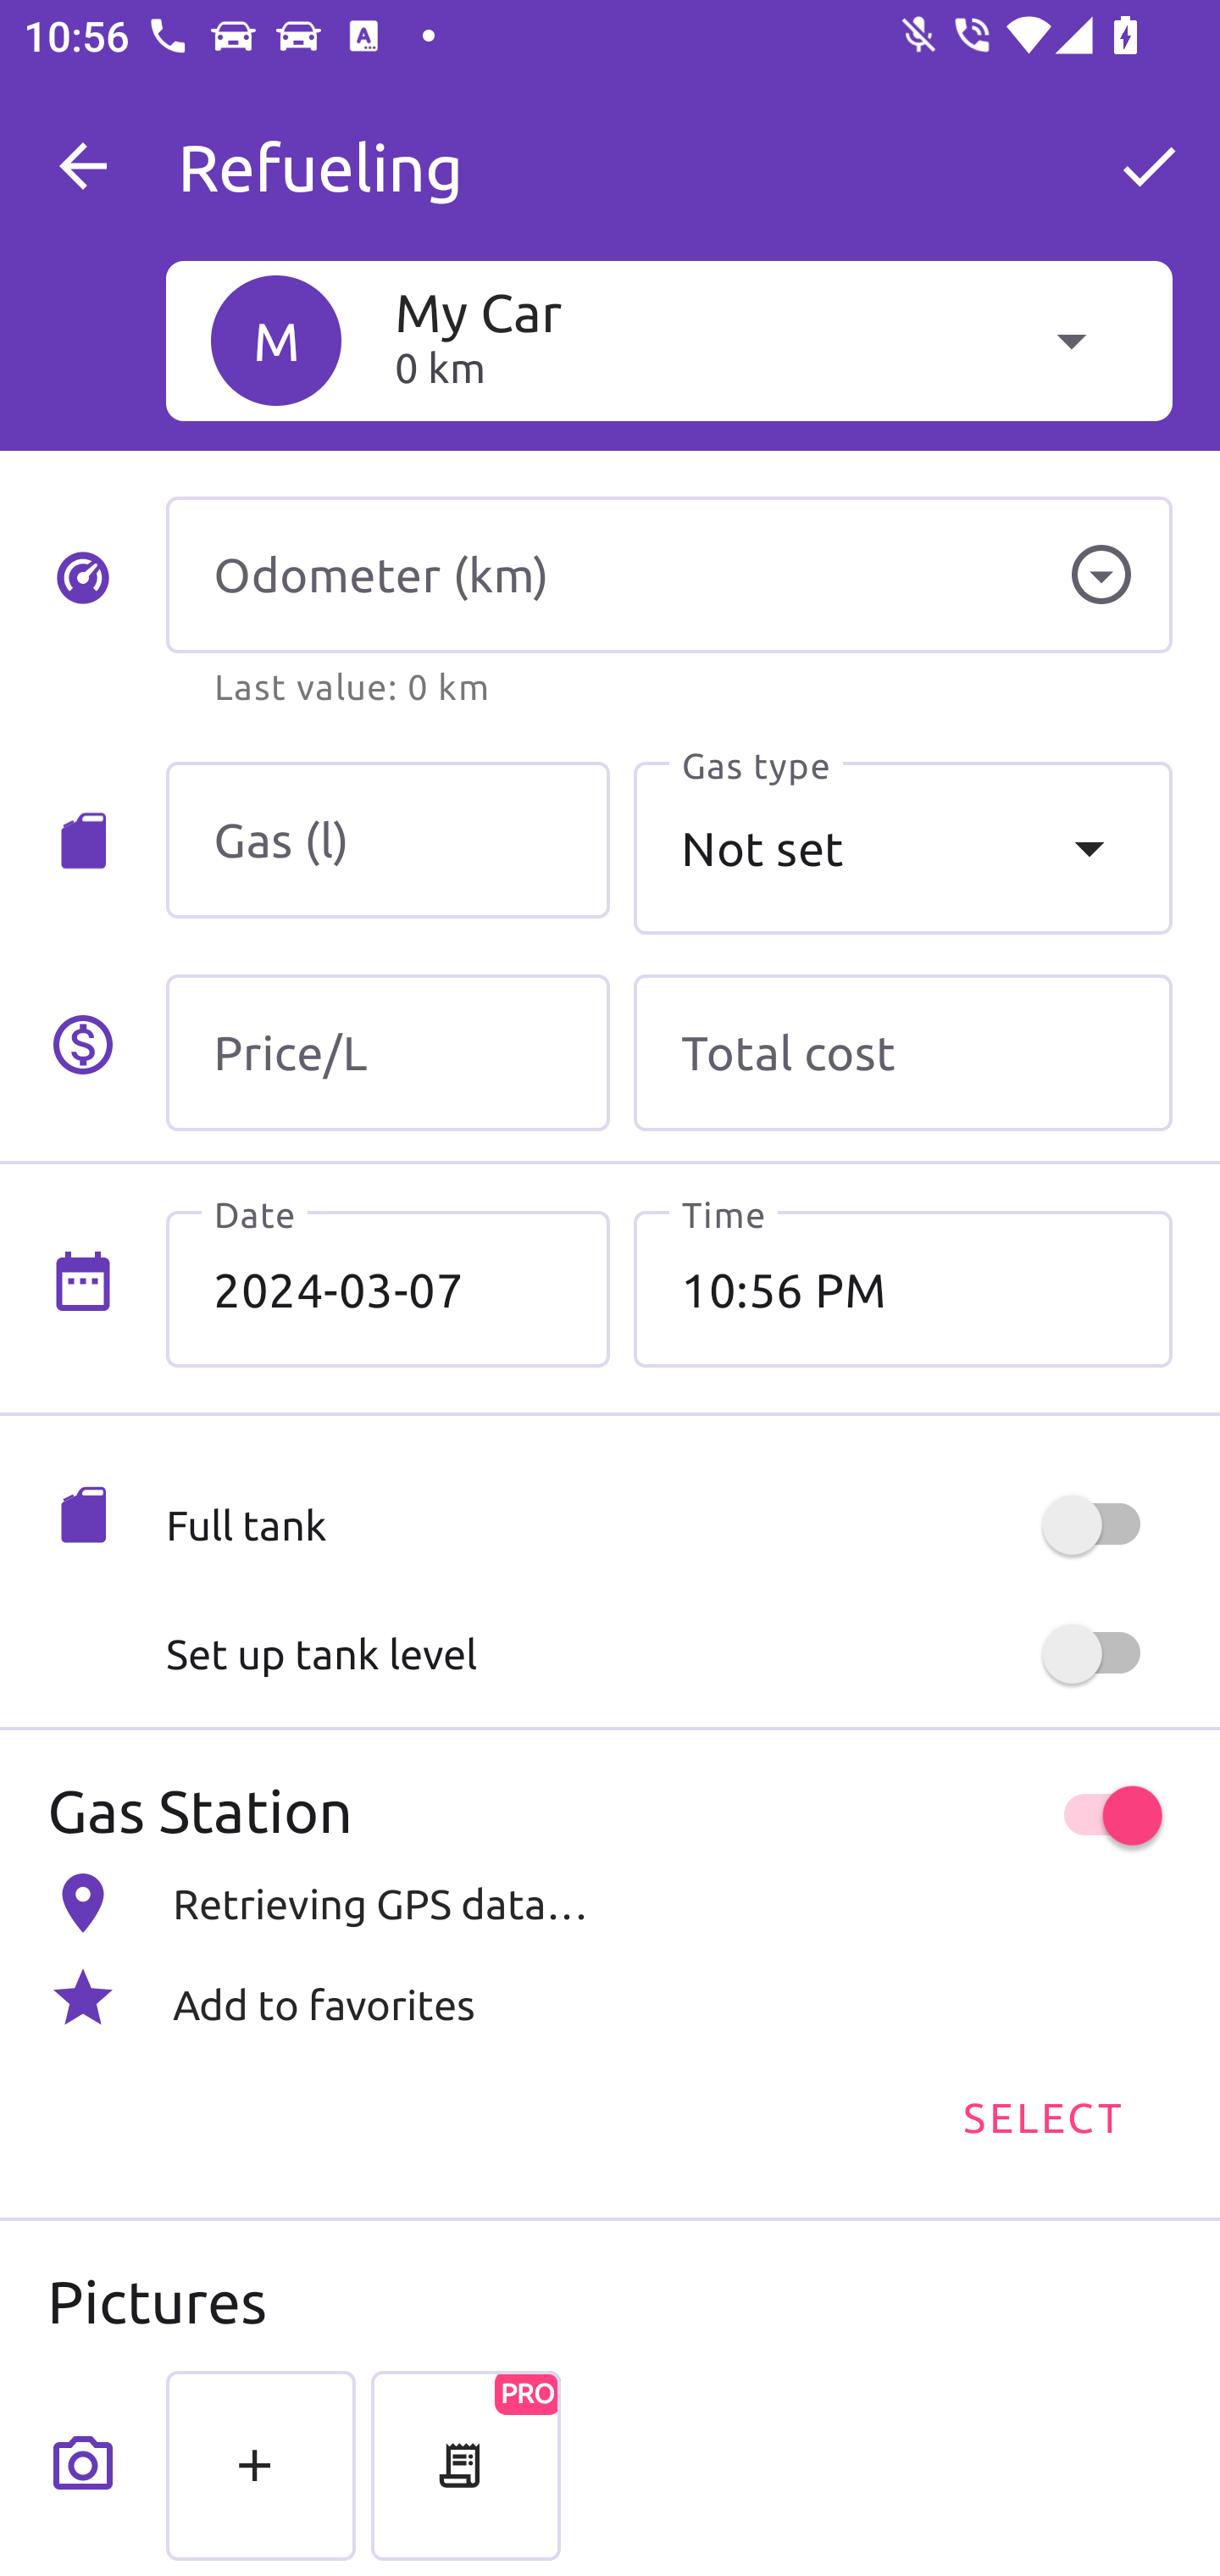 The height and width of the screenshot is (2576, 1220). Describe the element at coordinates (668, 340) in the screenshot. I see `M My Car 0 km` at that location.